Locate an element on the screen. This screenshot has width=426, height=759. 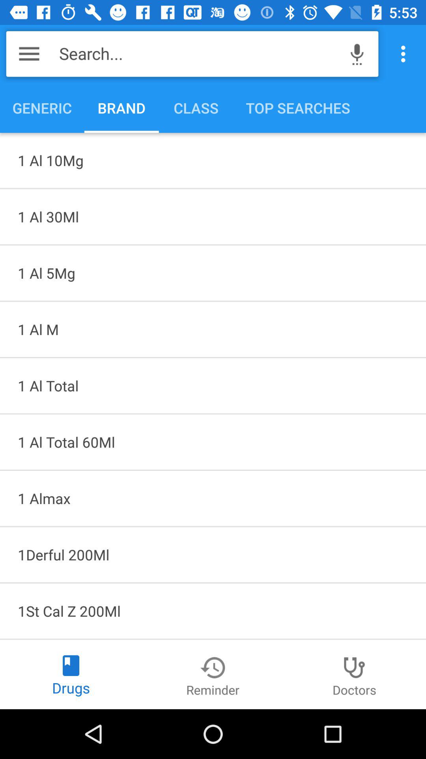
choose the item above 1derful 200ml icon is located at coordinates (213, 498).